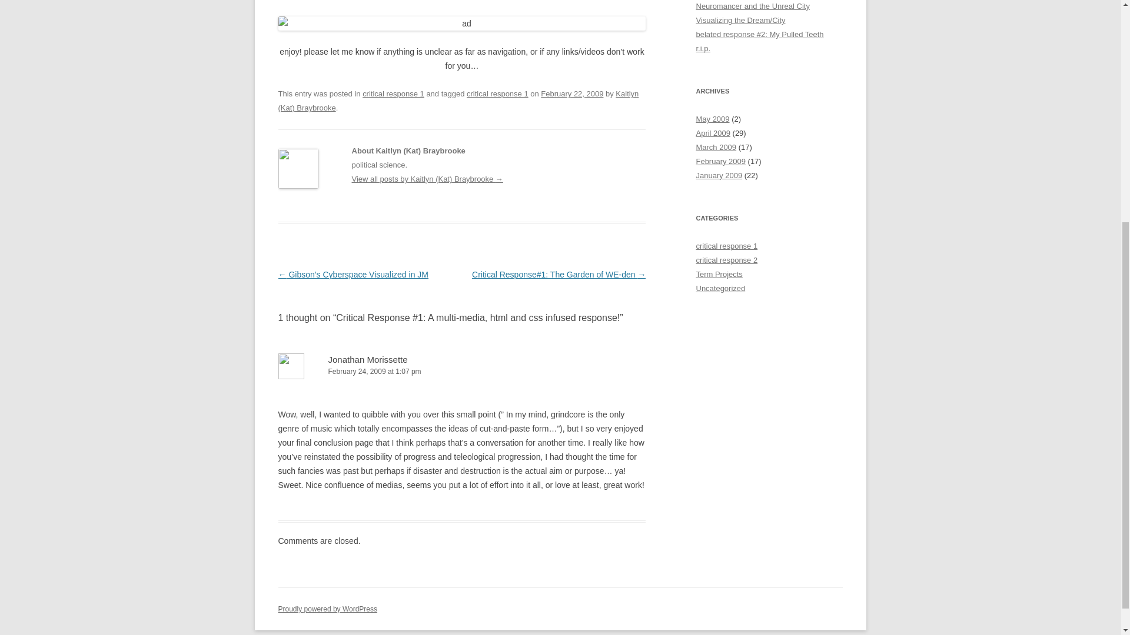 The image size is (1130, 635). What do you see at coordinates (327, 609) in the screenshot?
I see `Semantic Personal Publishing Platform` at bounding box center [327, 609].